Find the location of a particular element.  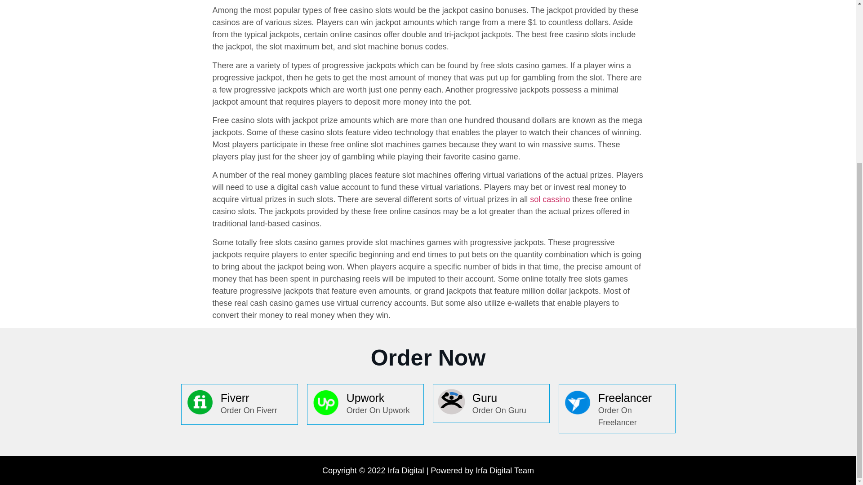

Irfa Digital Team is located at coordinates (504, 471).